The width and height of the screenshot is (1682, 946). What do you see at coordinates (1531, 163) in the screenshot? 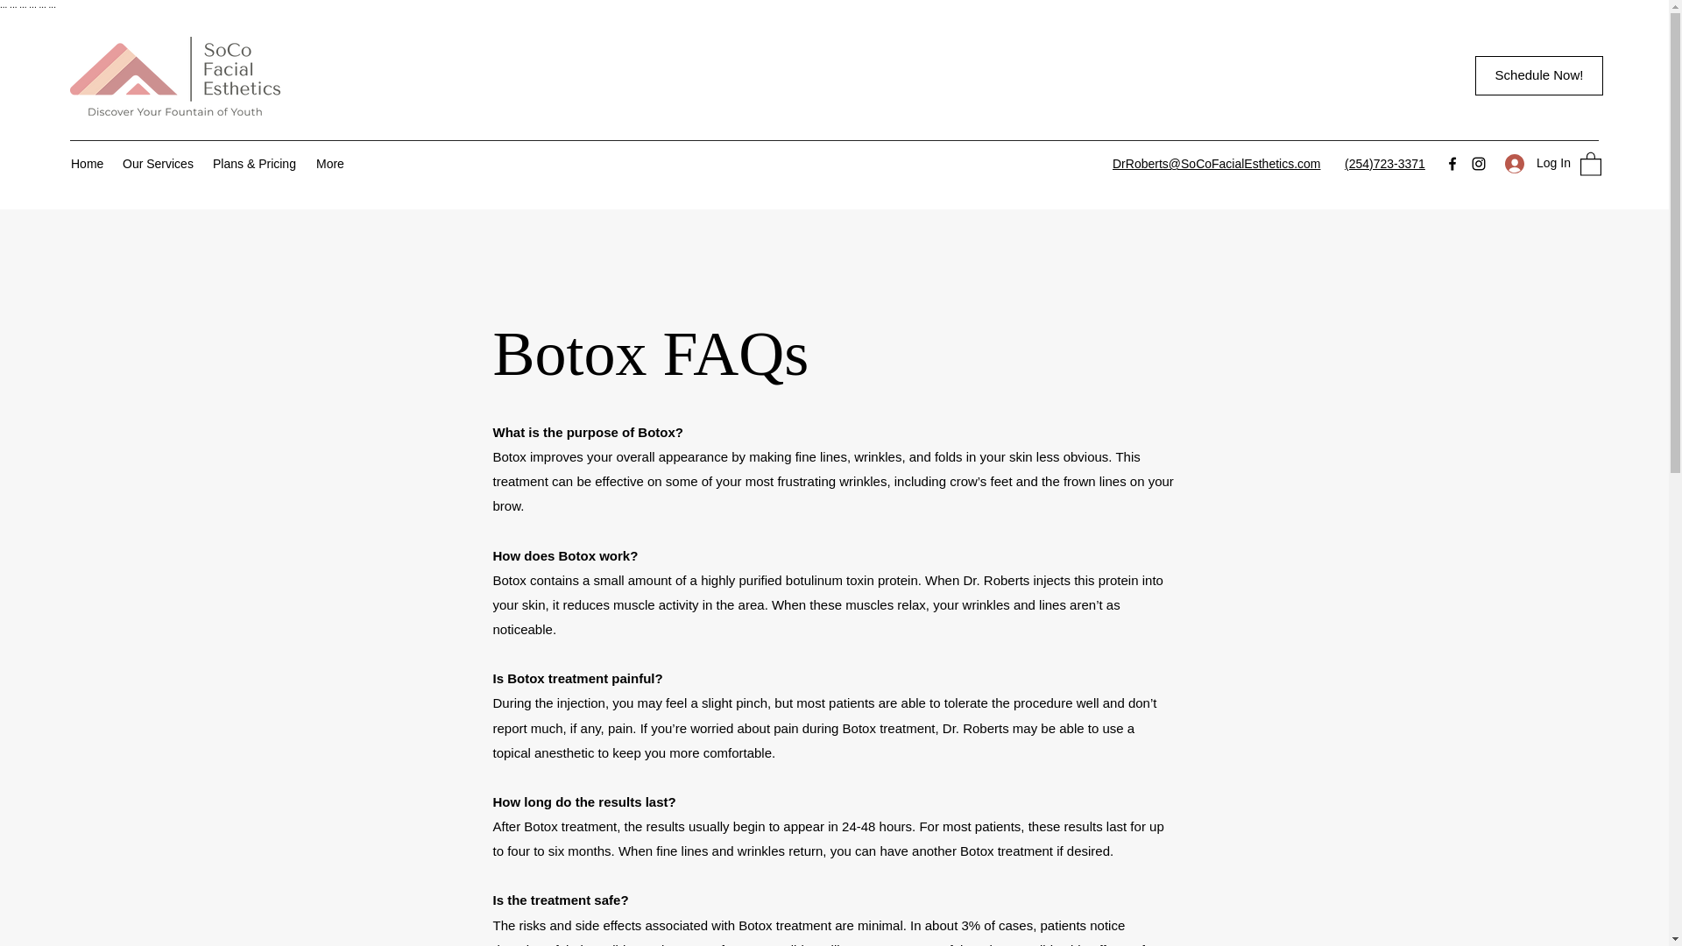
I see `Log In` at bounding box center [1531, 163].